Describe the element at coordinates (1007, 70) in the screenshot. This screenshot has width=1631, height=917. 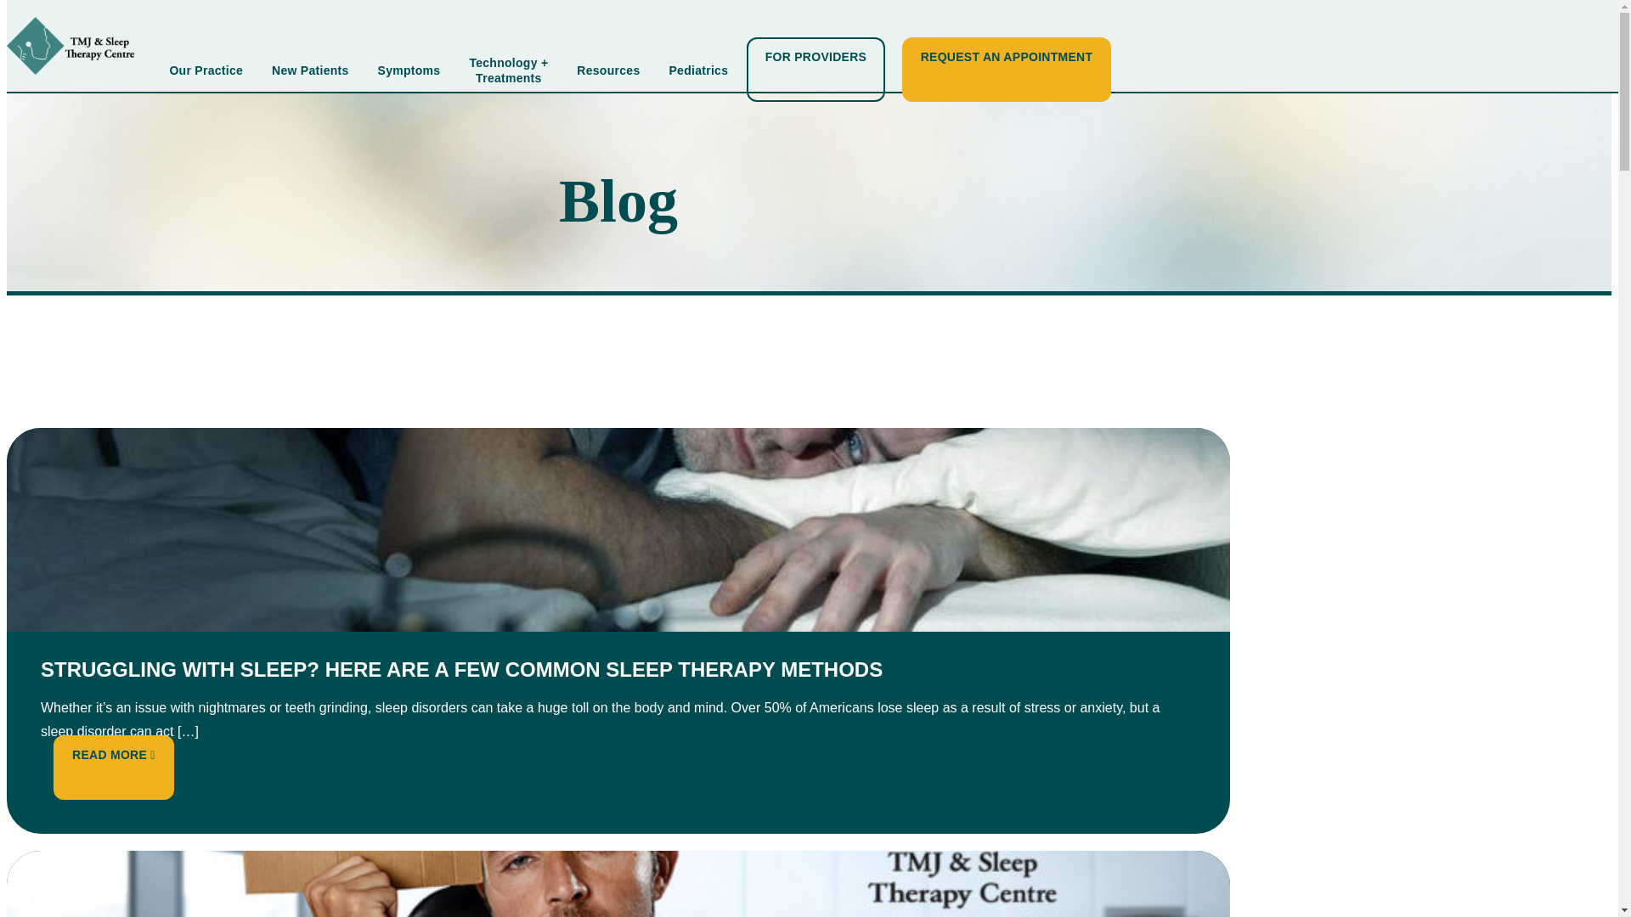
I see `REQUEST AN APPOINTMENT` at that location.